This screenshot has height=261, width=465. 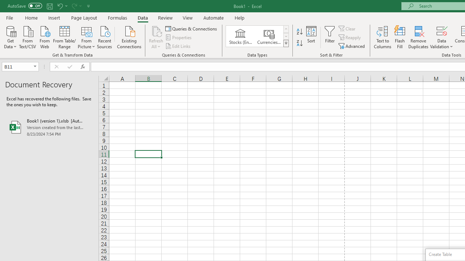 What do you see at coordinates (286, 29) in the screenshot?
I see `Row up` at bounding box center [286, 29].